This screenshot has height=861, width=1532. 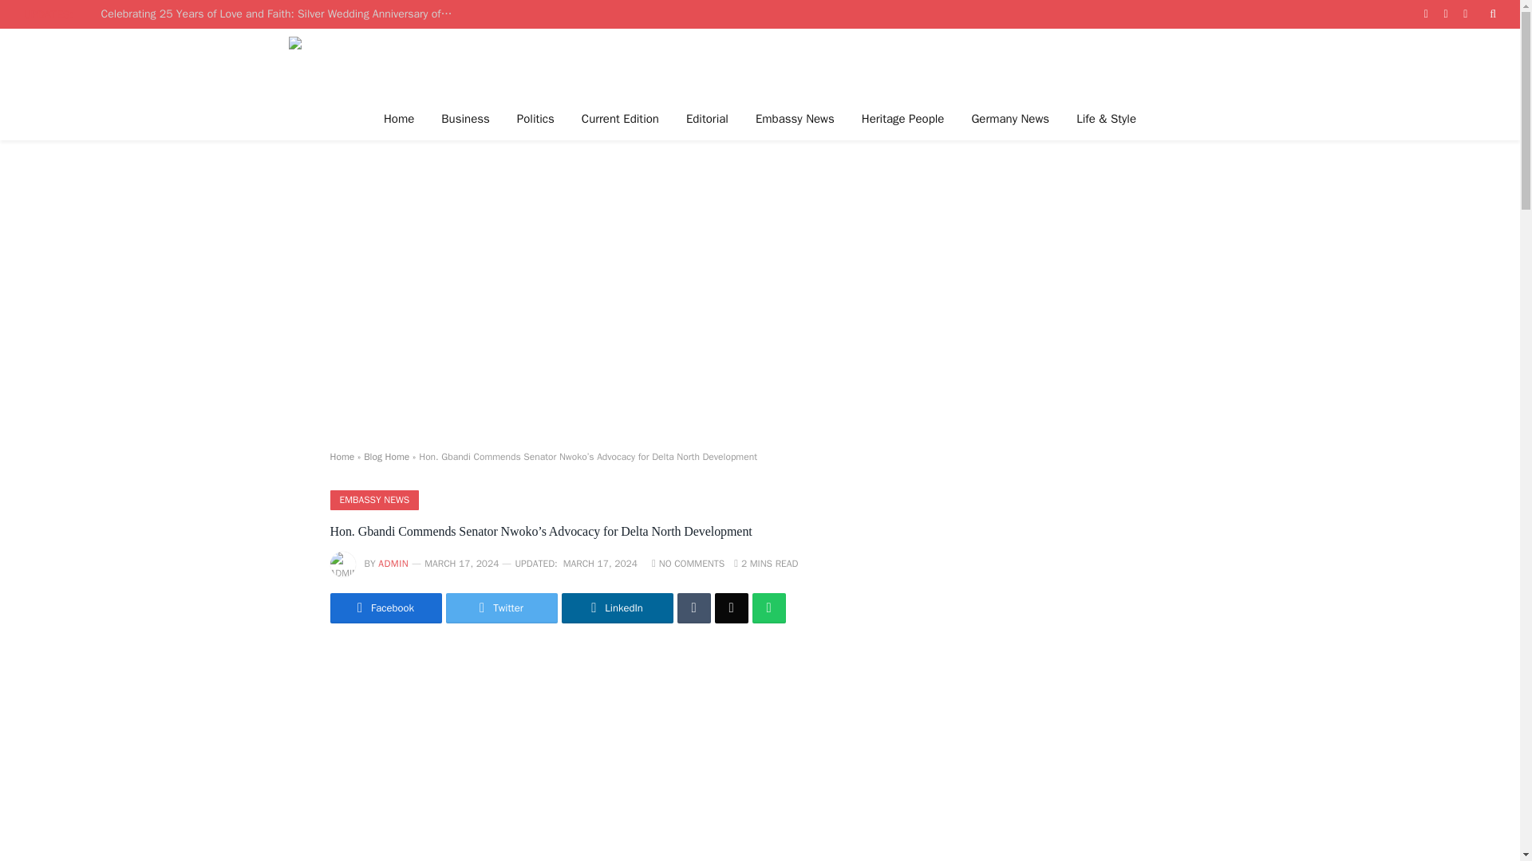 I want to click on Posts by admin, so click(x=393, y=563).